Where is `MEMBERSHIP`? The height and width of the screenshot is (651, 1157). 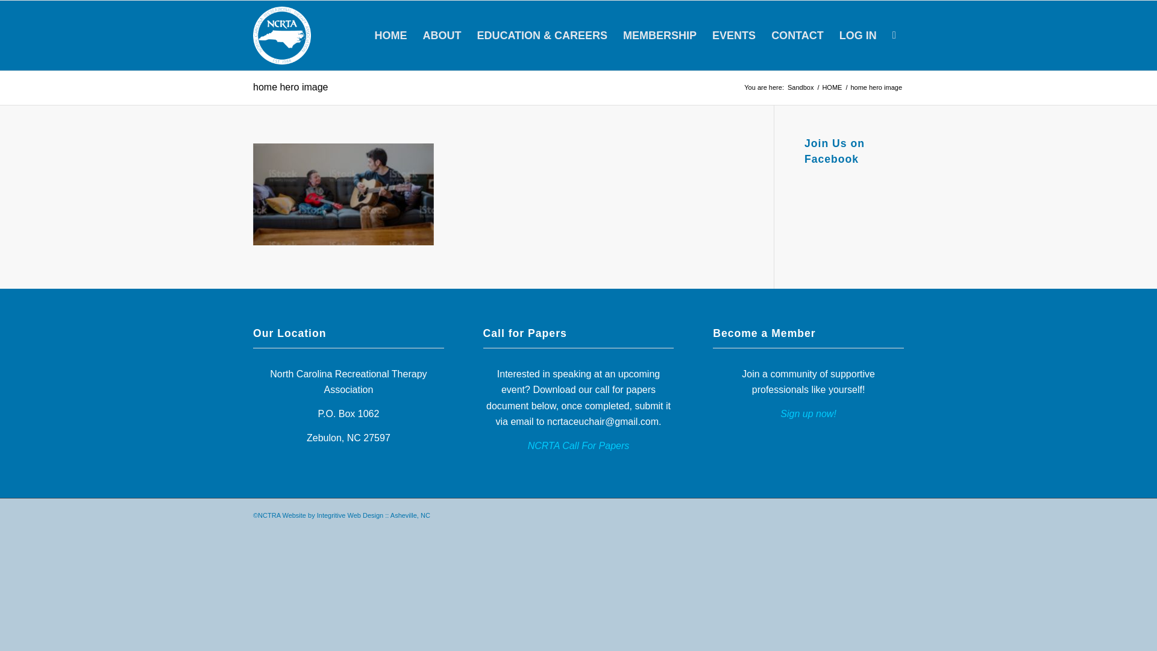 MEMBERSHIP is located at coordinates (660, 35).